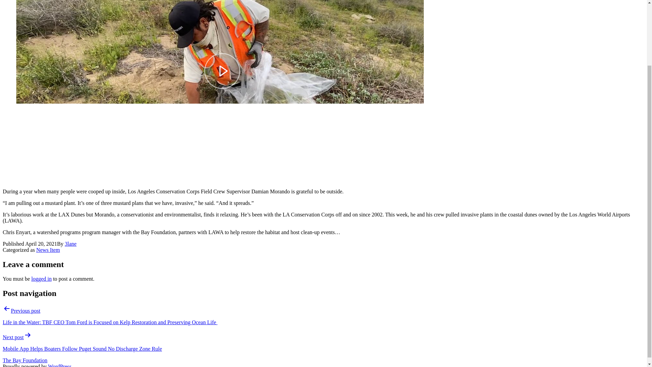 The image size is (652, 367). I want to click on logged in, so click(41, 279).